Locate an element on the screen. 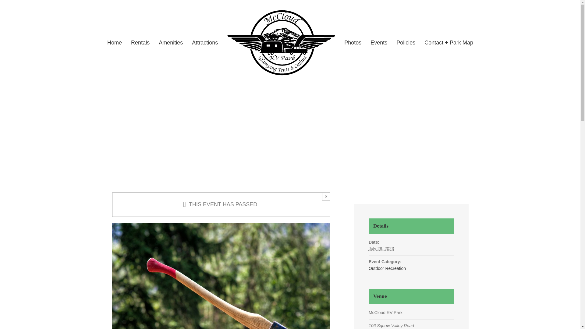 The height and width of the screenshot is (329, 585). 2023-07-28 is located at coordinates (381, 249).